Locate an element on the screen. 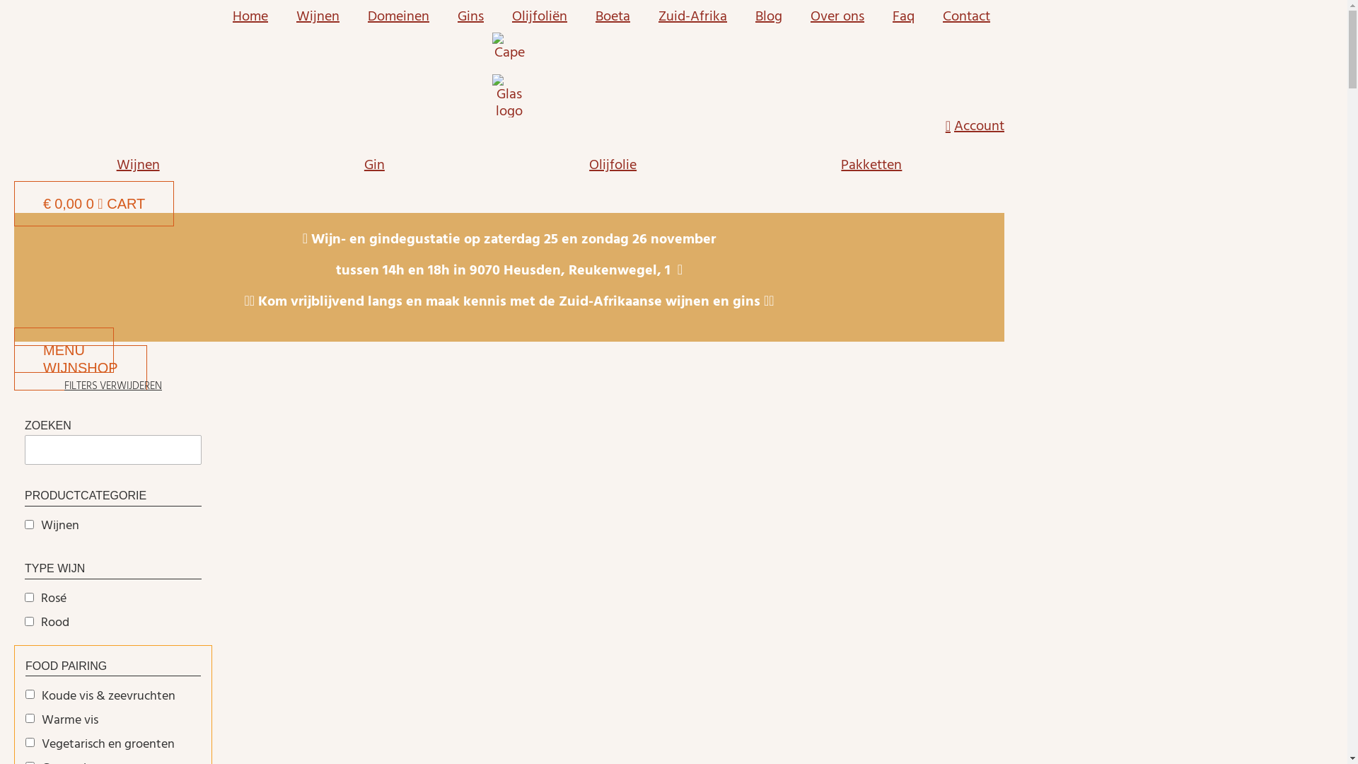 This screenshot has width=1358, height=764. Domeinen is located at coordinates (399, 16).